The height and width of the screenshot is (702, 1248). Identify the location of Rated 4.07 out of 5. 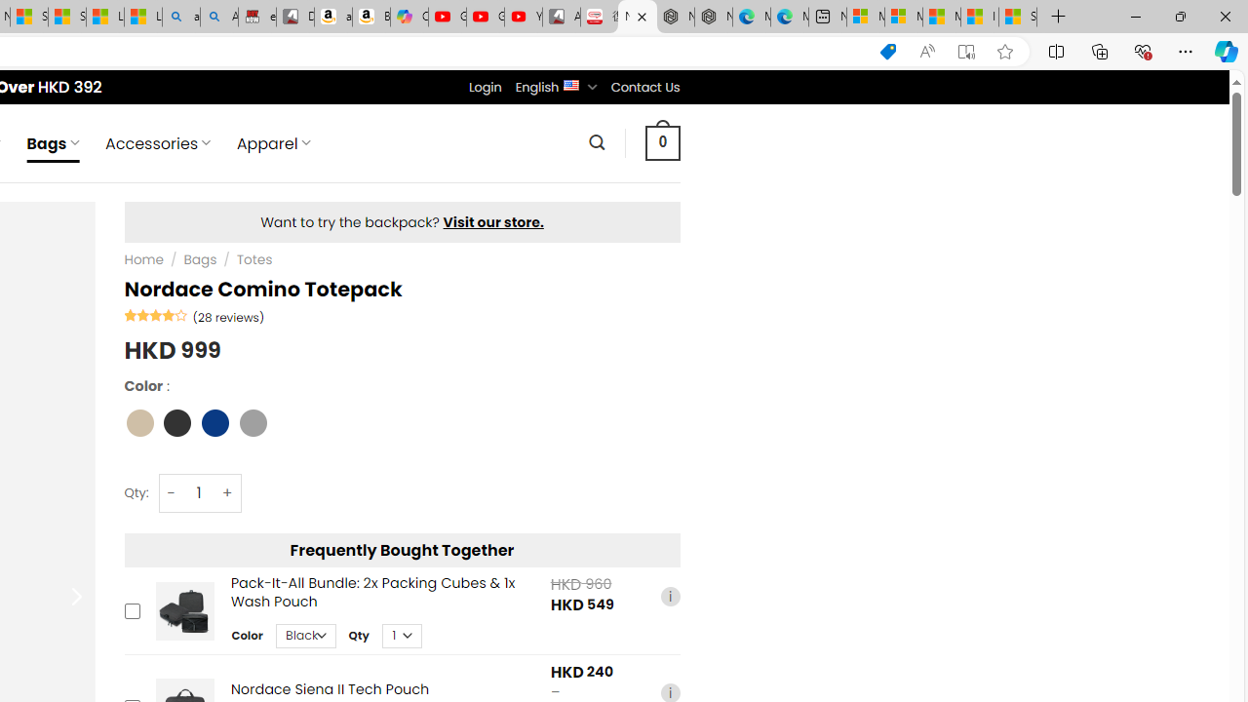
(156, 314).